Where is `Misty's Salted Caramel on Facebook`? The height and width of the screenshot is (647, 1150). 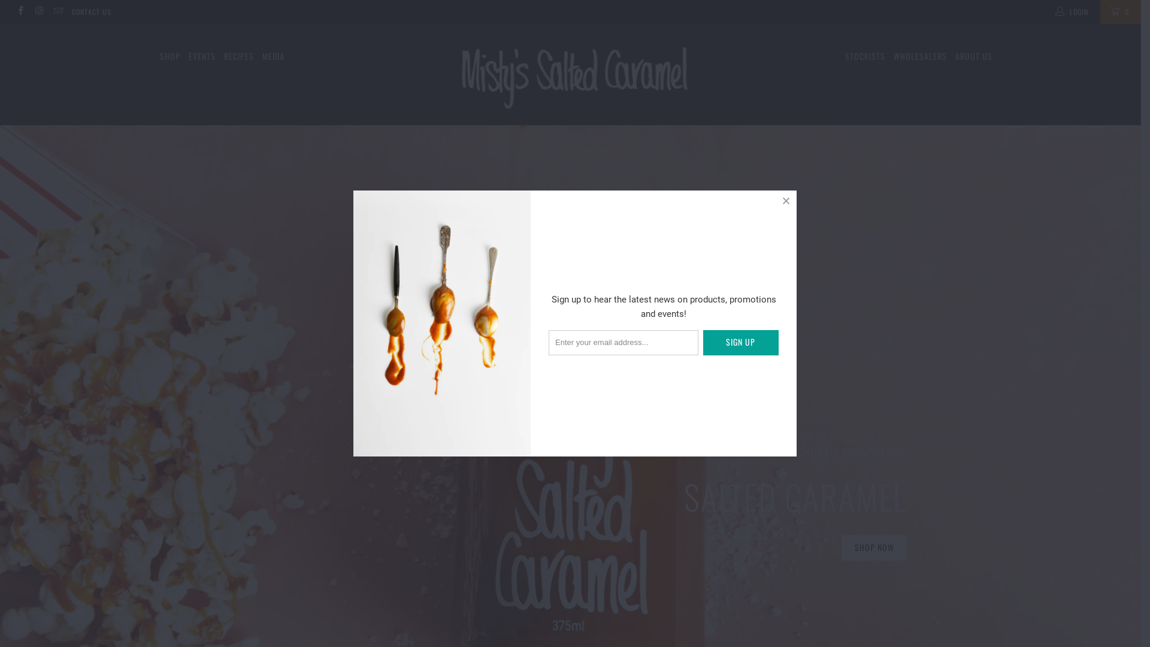
Misty's Salted Caramel on Facebook is located at coordinates (20, 12).